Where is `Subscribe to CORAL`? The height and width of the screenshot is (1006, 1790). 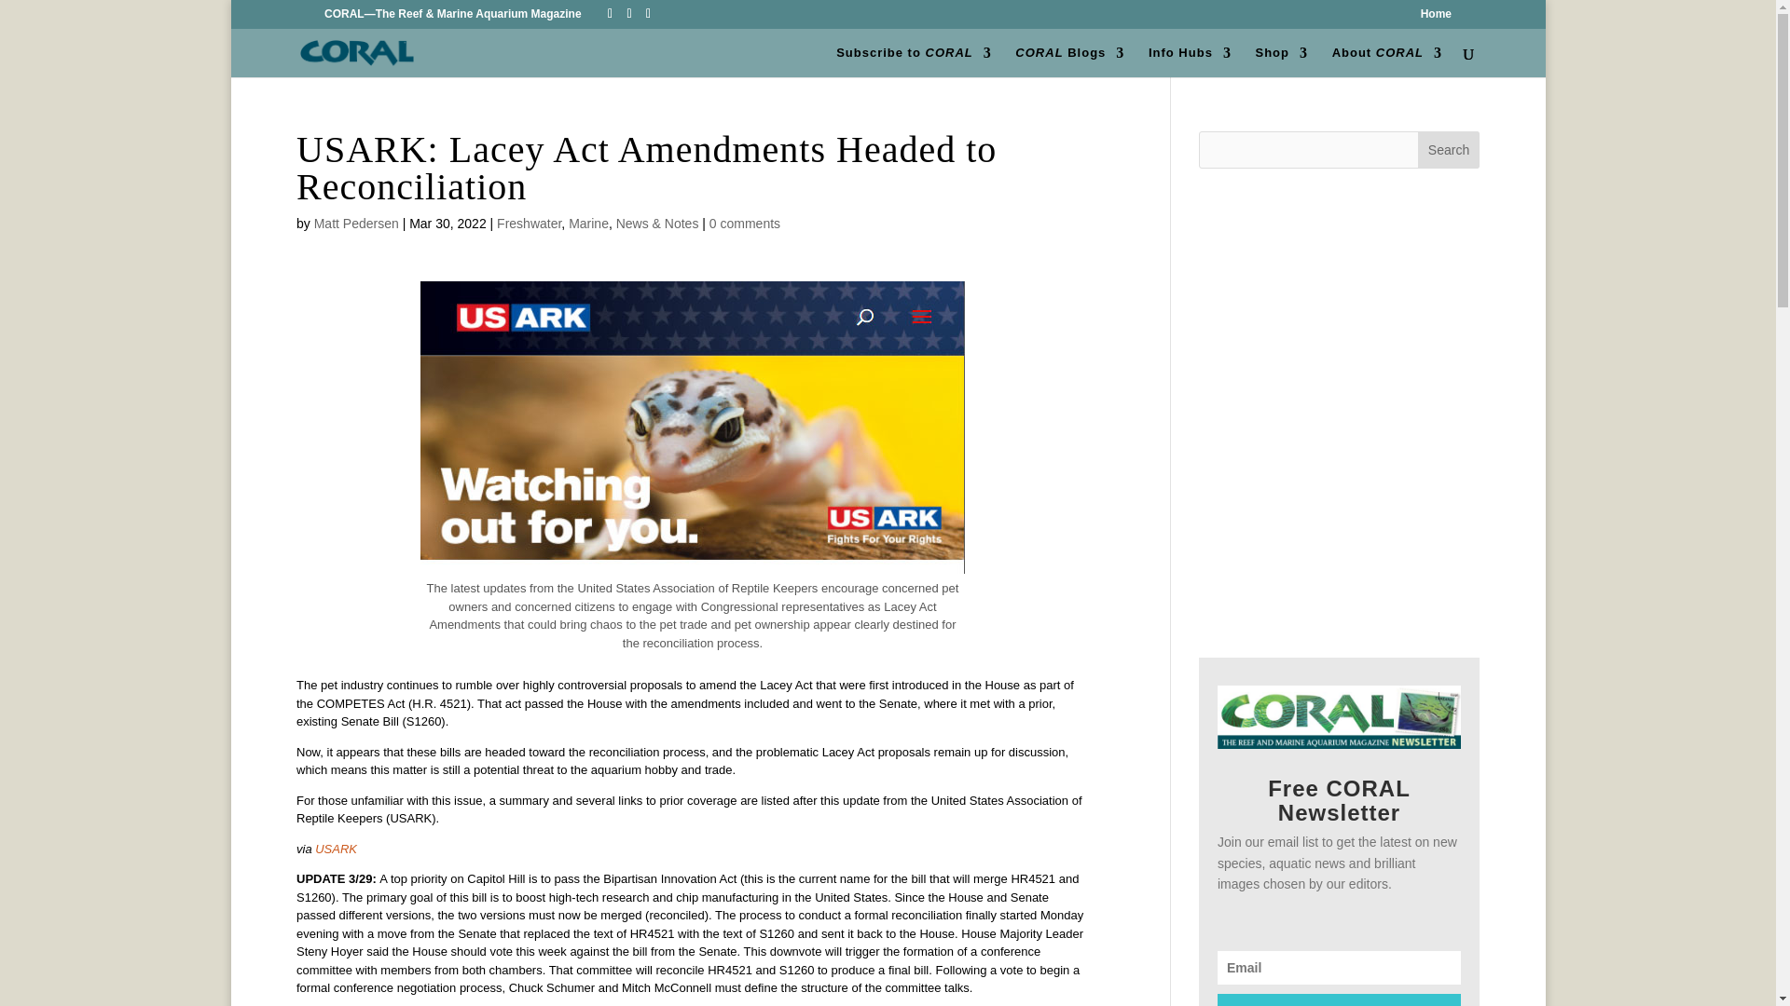
Subscribe to CORAL is located at coordinates (914, 61).